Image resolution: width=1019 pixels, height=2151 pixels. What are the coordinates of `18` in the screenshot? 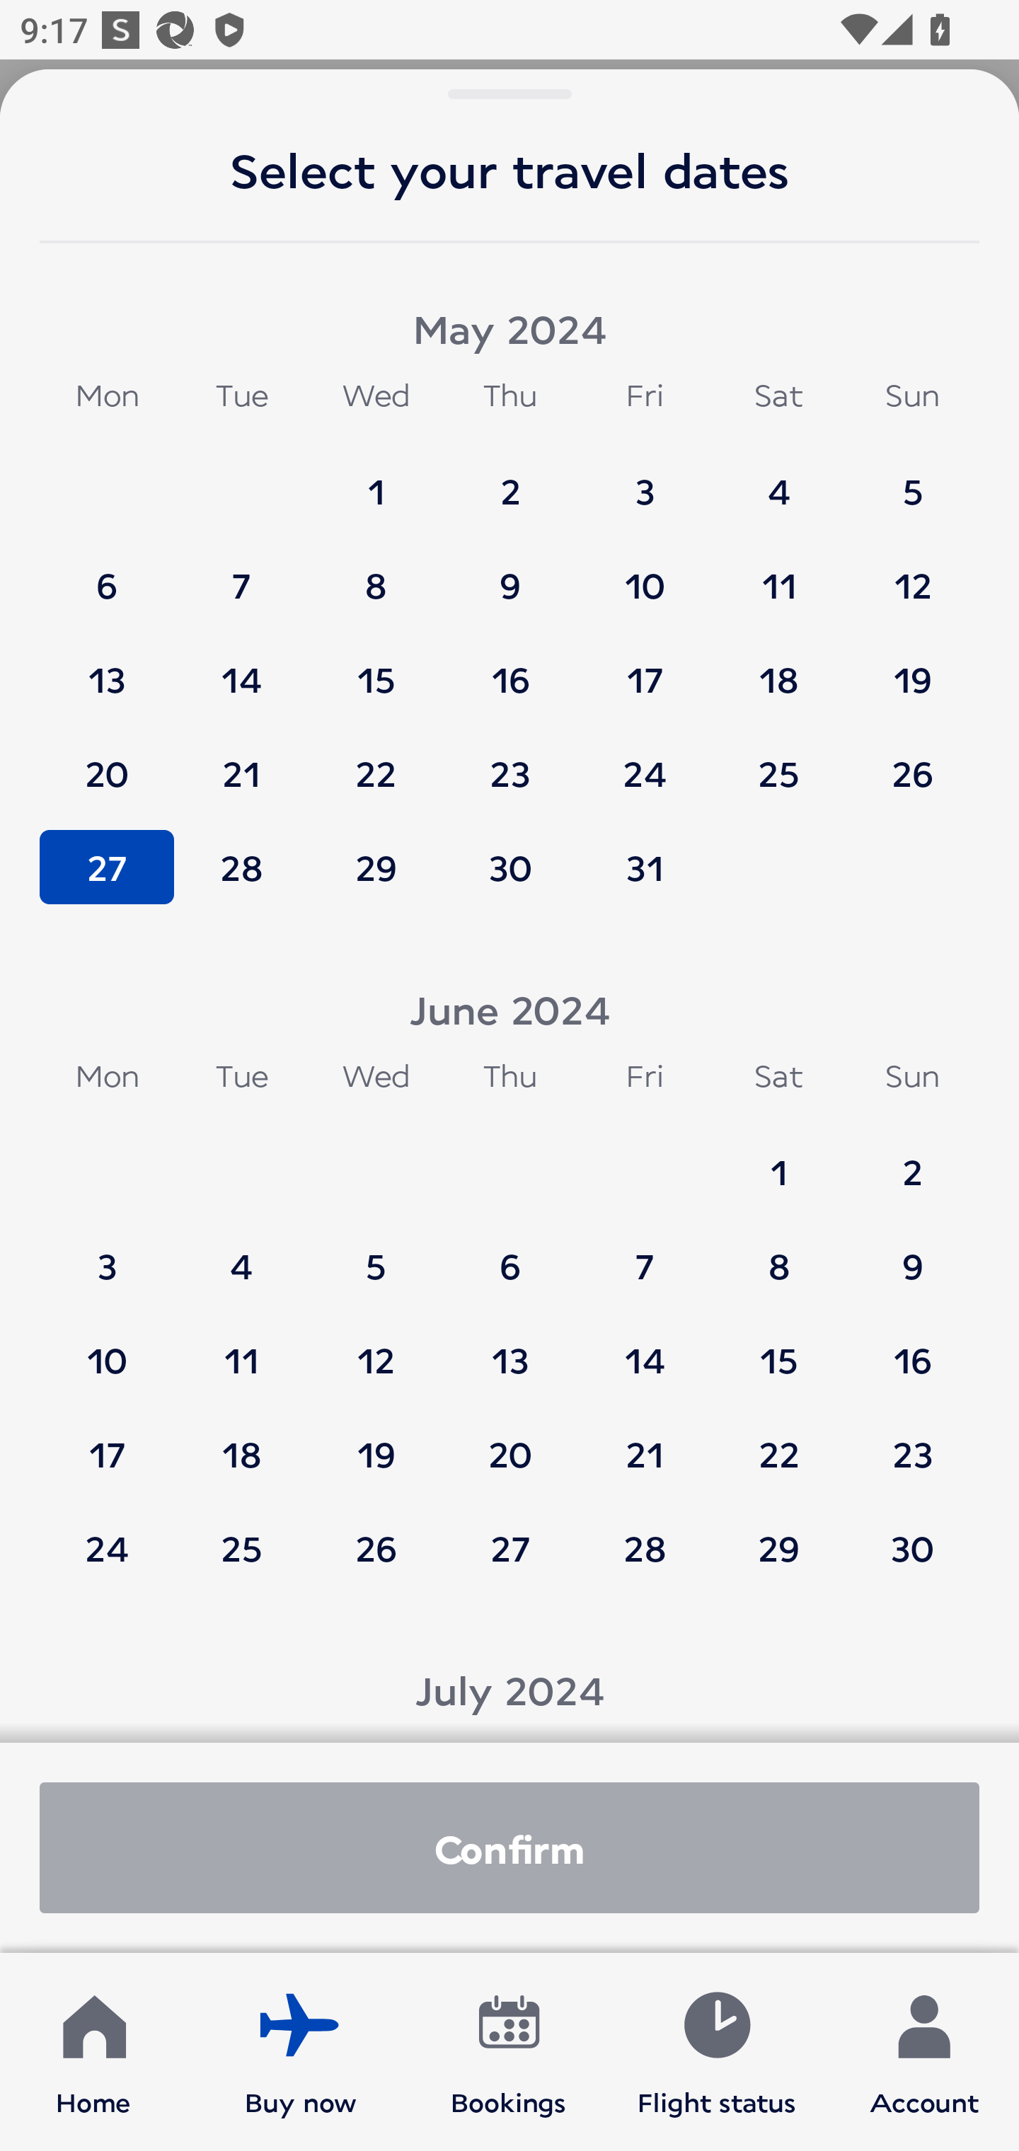 It's located at (241, 1441).